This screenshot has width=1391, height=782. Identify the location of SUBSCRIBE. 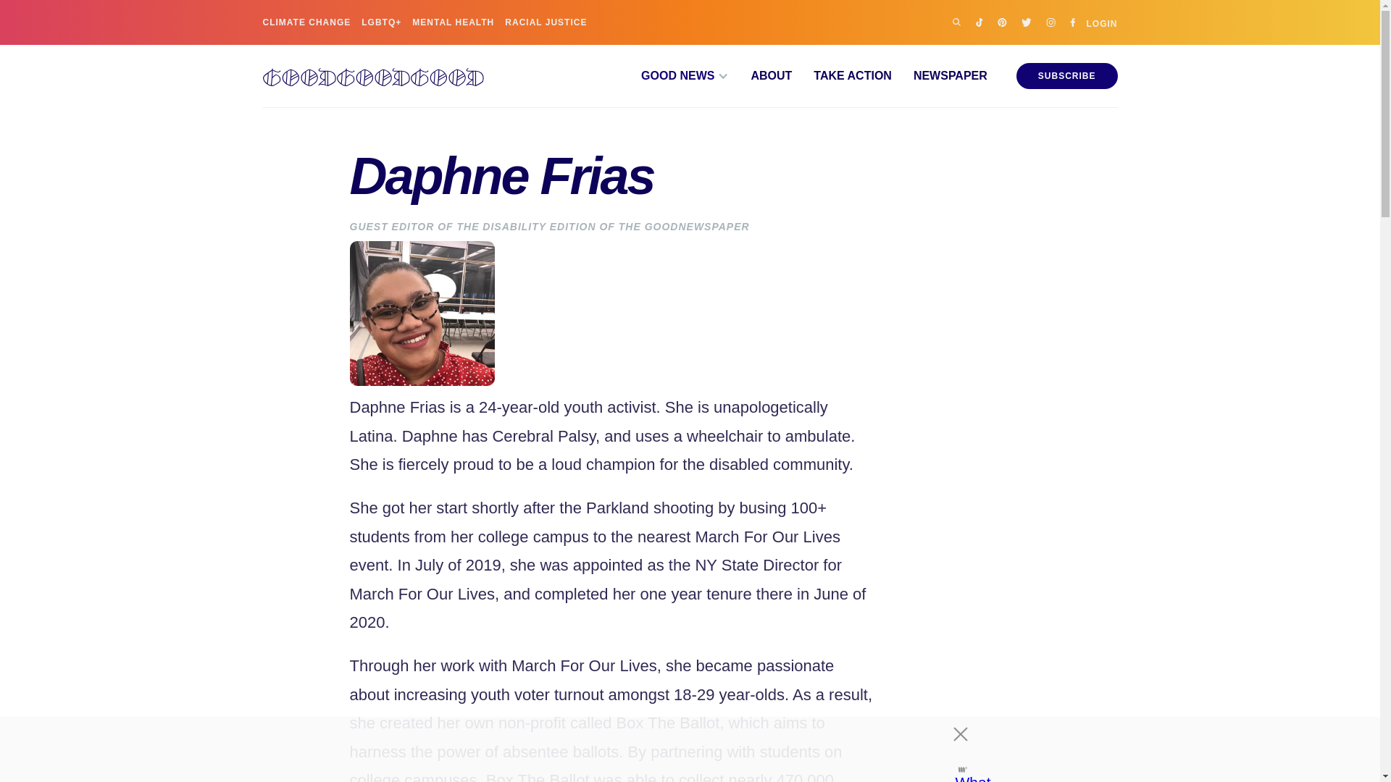
(1067, 76).